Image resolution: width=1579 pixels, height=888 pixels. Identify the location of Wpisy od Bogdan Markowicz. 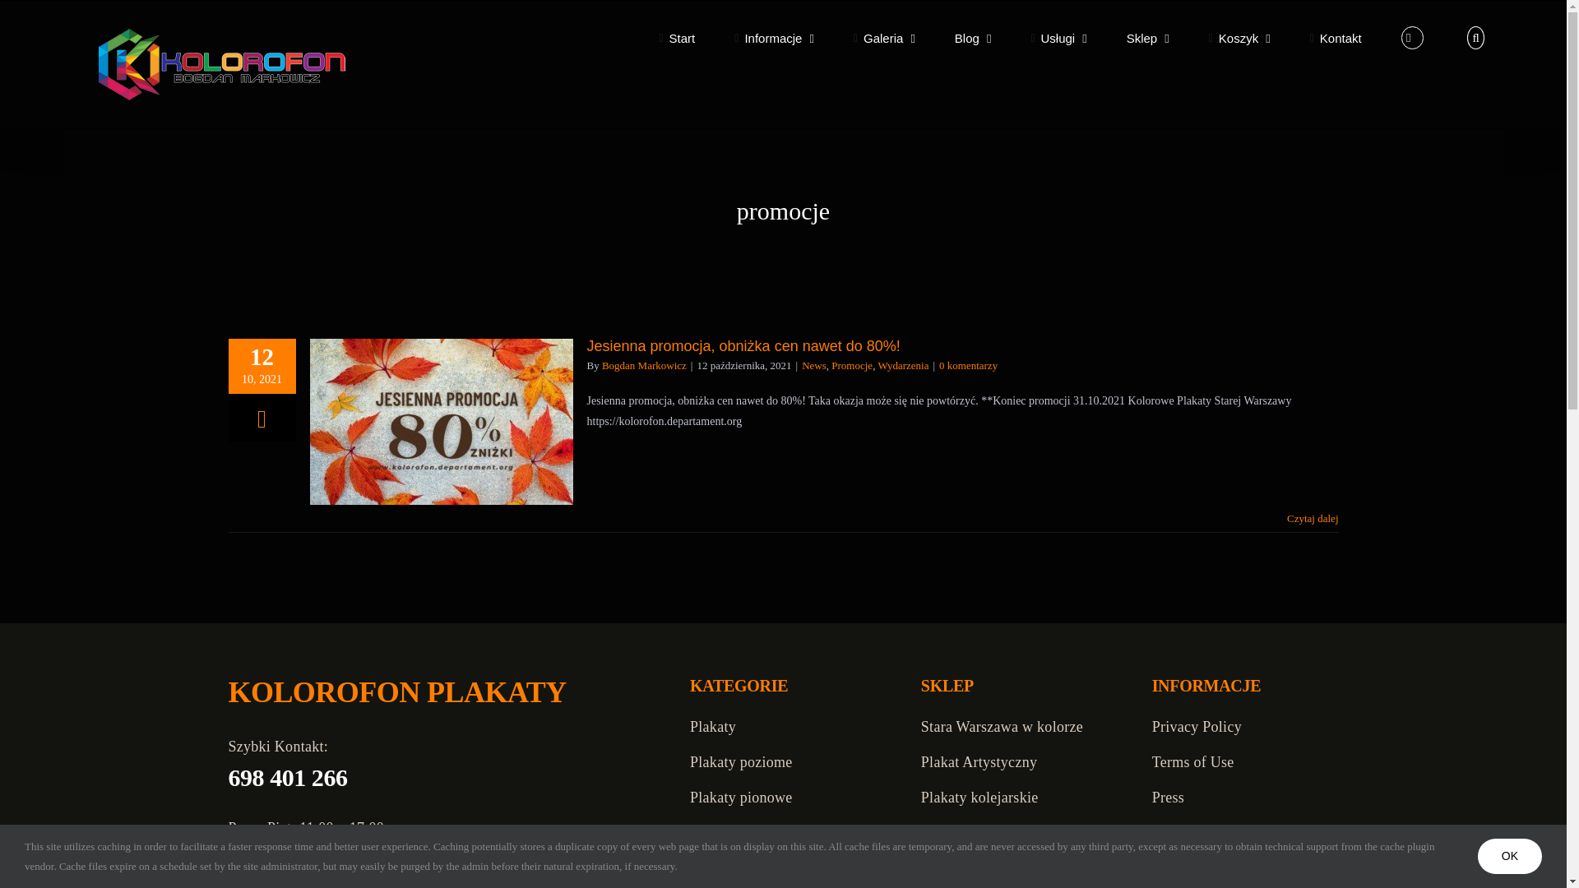
(644, 365).